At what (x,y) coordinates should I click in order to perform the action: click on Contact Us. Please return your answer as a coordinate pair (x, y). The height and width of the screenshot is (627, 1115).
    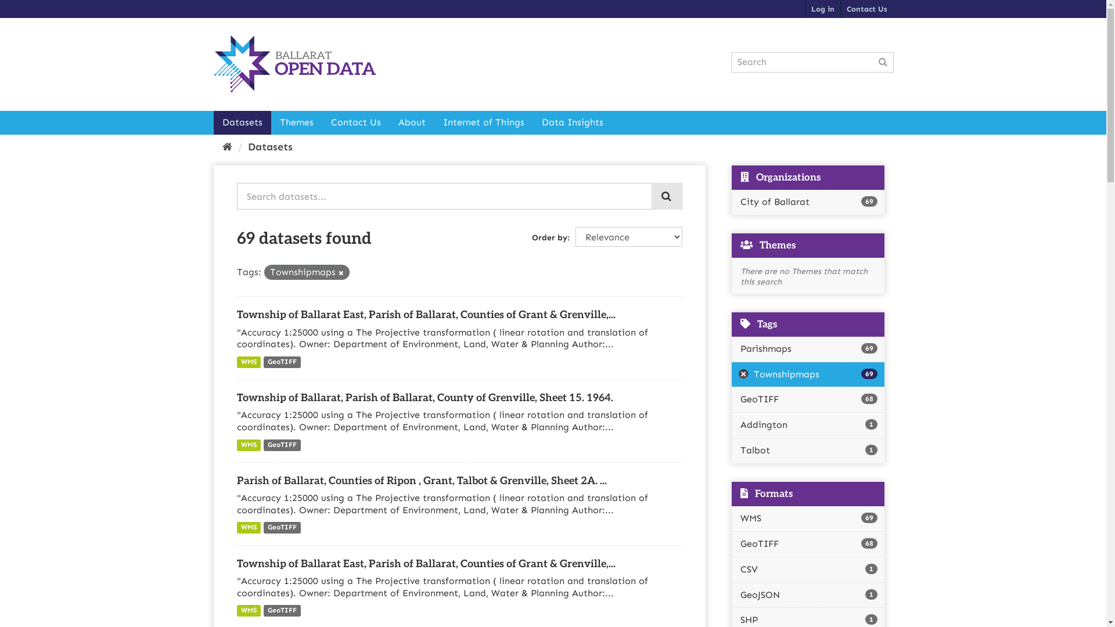
    Looking at the image, I should click on (867, 9).